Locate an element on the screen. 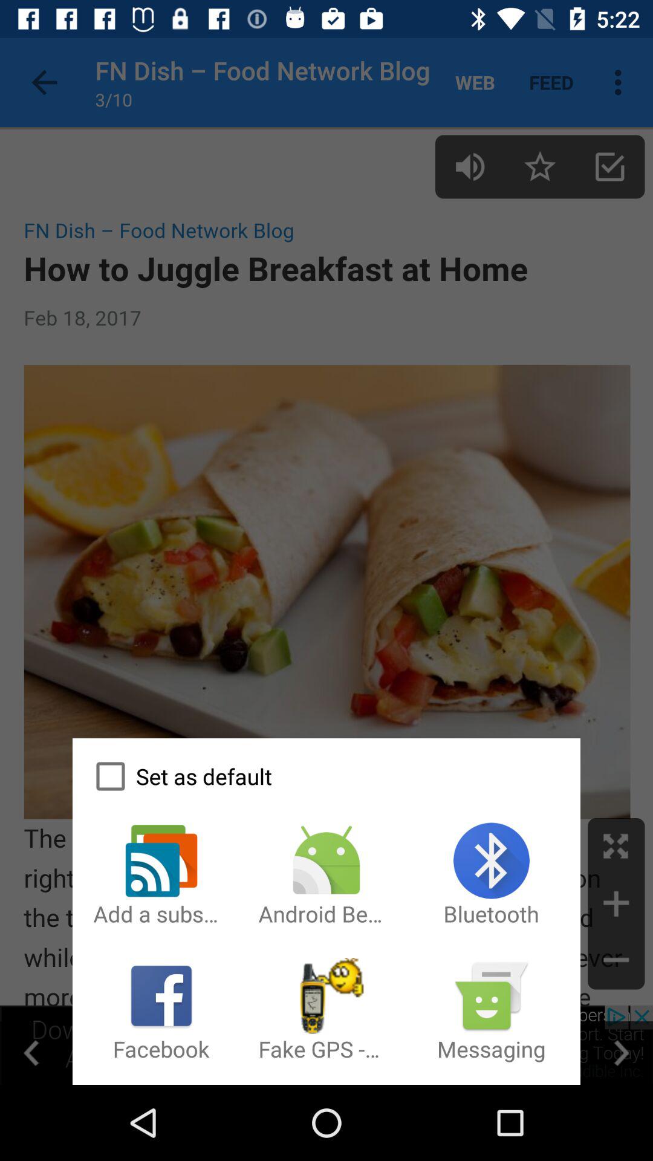 This screenshot has height=1161, width=653. jump to set as default is located at coordinates (326, 776).